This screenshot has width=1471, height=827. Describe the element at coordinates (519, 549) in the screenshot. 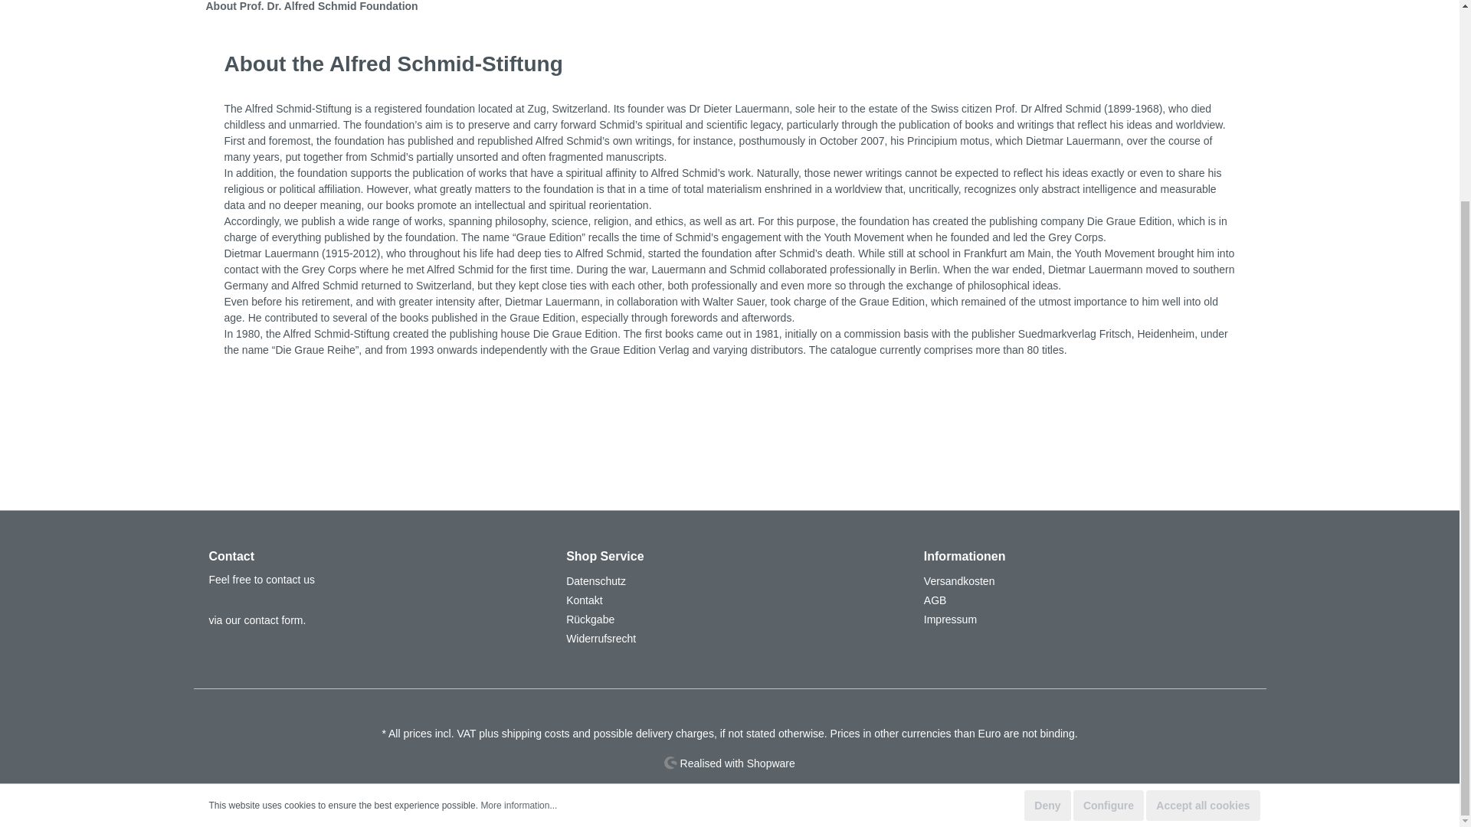

I see `More information...` at that location.